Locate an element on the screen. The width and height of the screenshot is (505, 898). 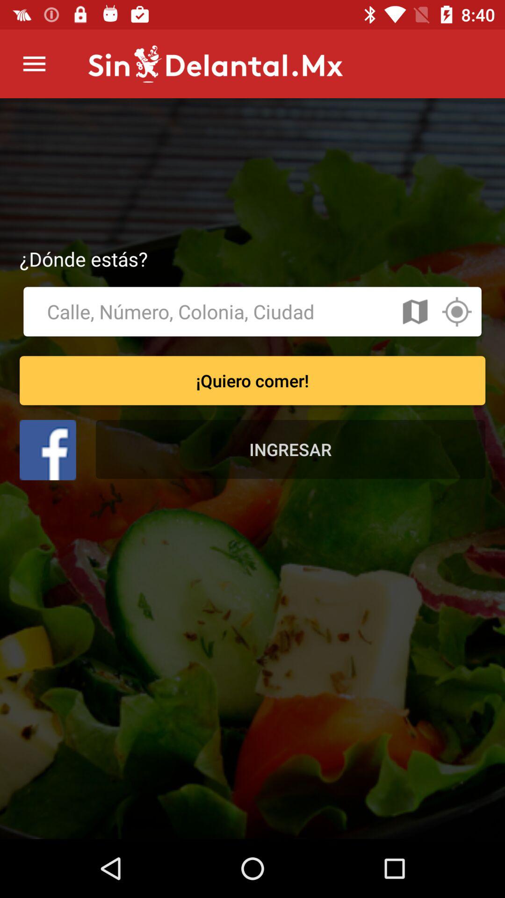
facebook option is located at coordinates (48, 450).